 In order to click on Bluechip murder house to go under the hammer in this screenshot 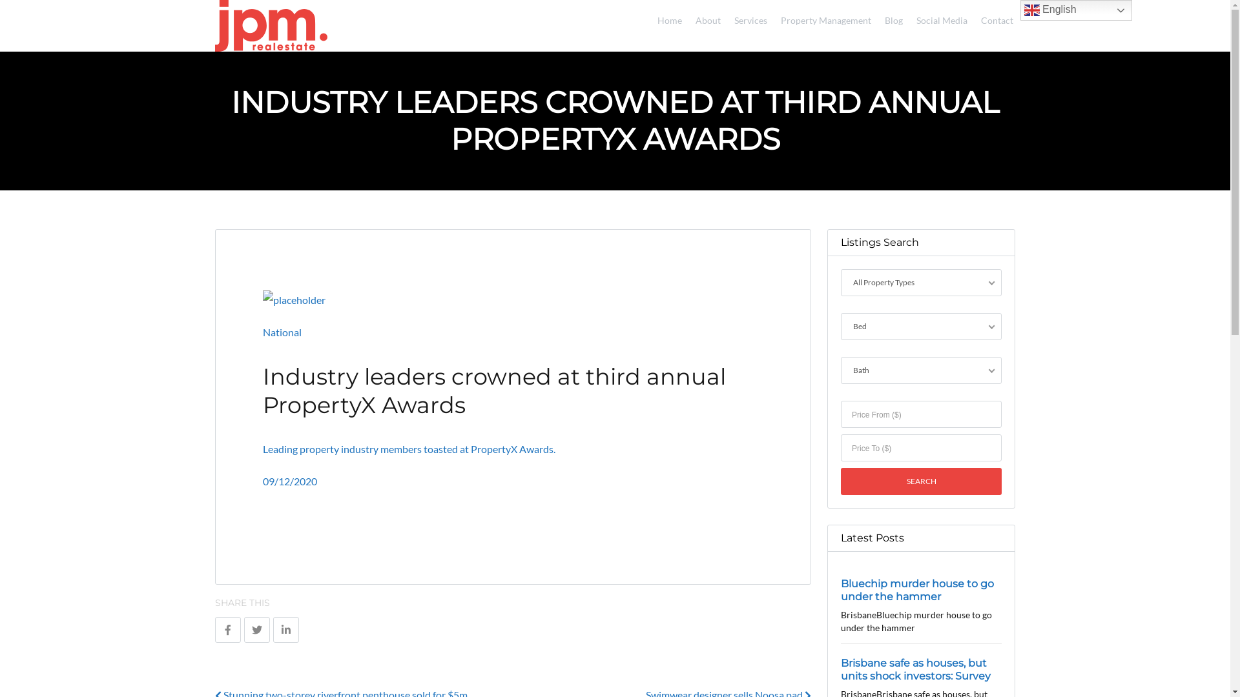, I will do `click(917, 590)`.